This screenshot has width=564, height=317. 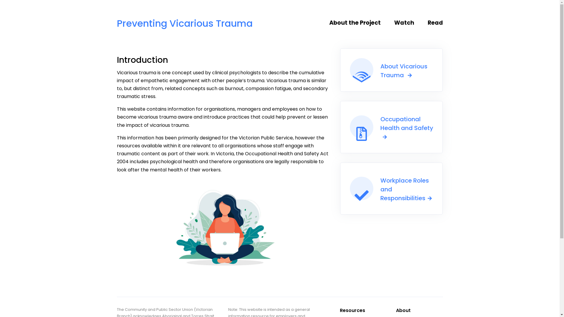 I want to click on Preventing Vicarious Trauma, so click(x=185, y=21).